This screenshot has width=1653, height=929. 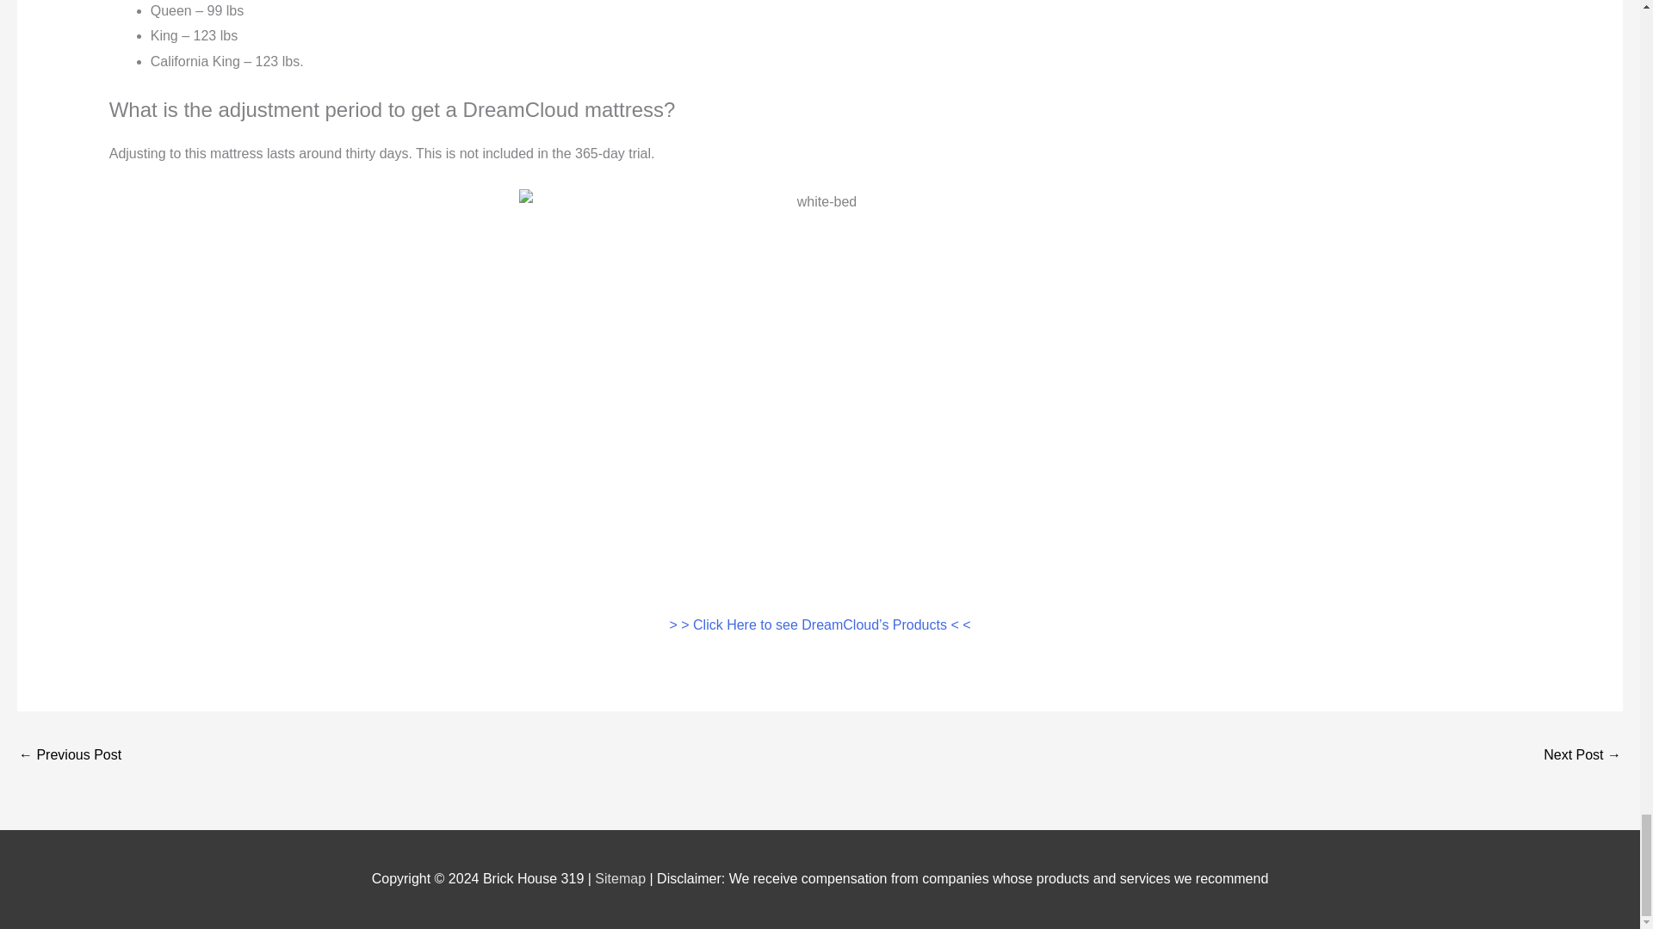 What do you see at coordinates (622, 879) in the screenshot?
I see `Sitemap` at bounding box center [622, 879].